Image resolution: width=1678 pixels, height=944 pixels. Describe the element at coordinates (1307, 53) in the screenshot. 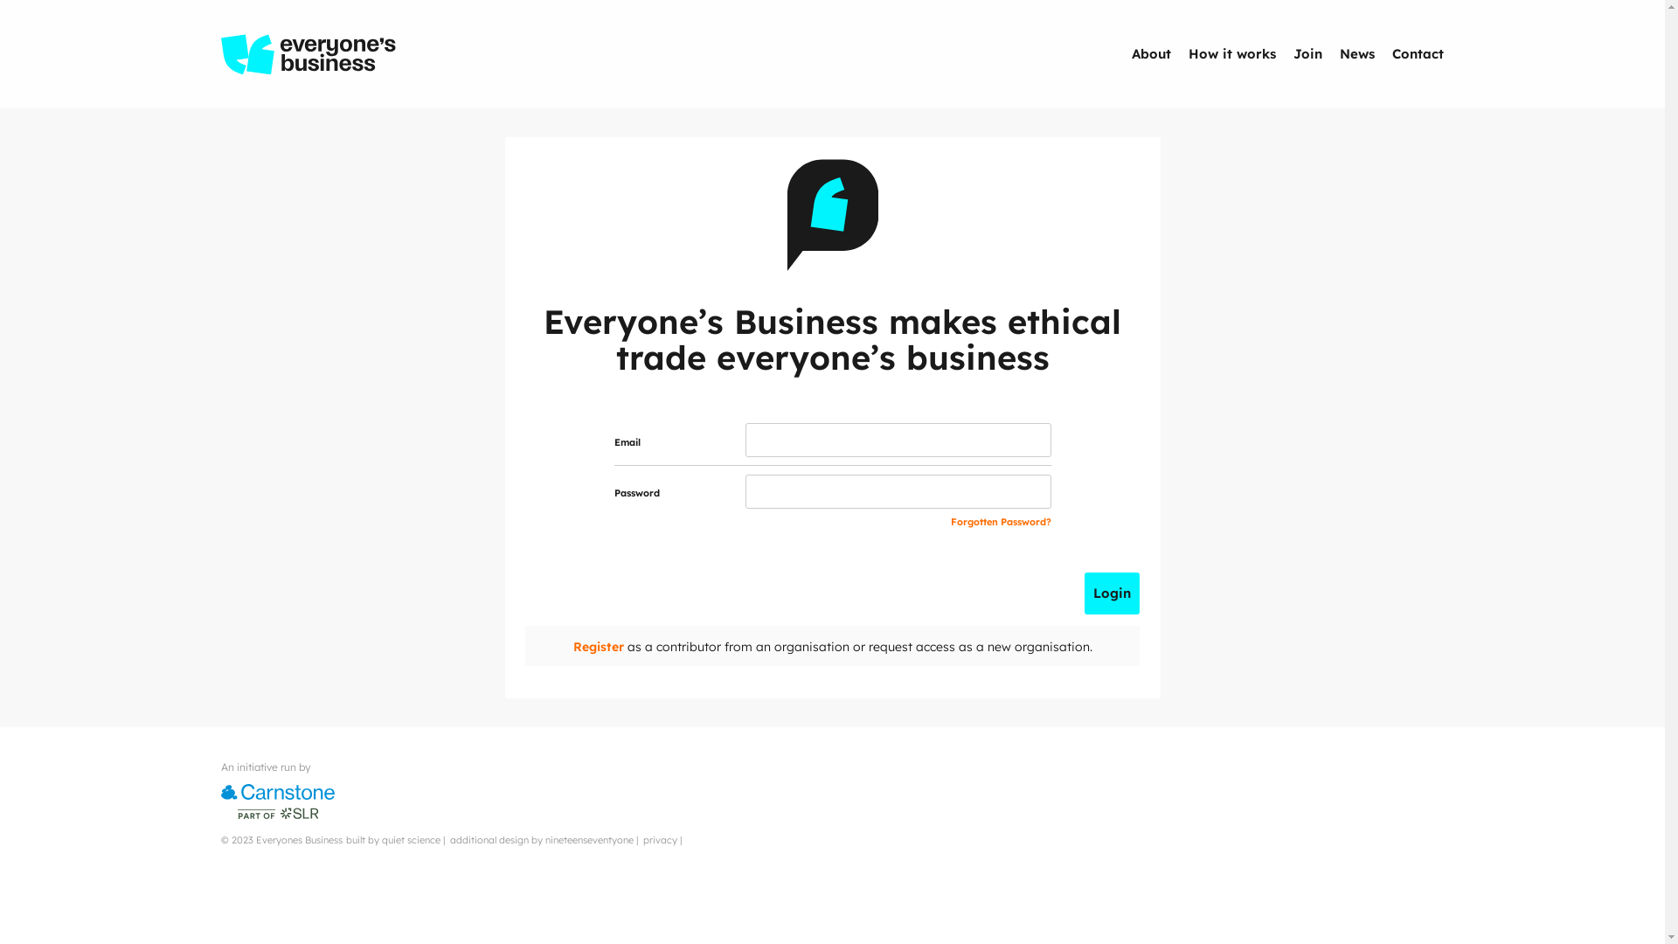

I see `Join` at that location.